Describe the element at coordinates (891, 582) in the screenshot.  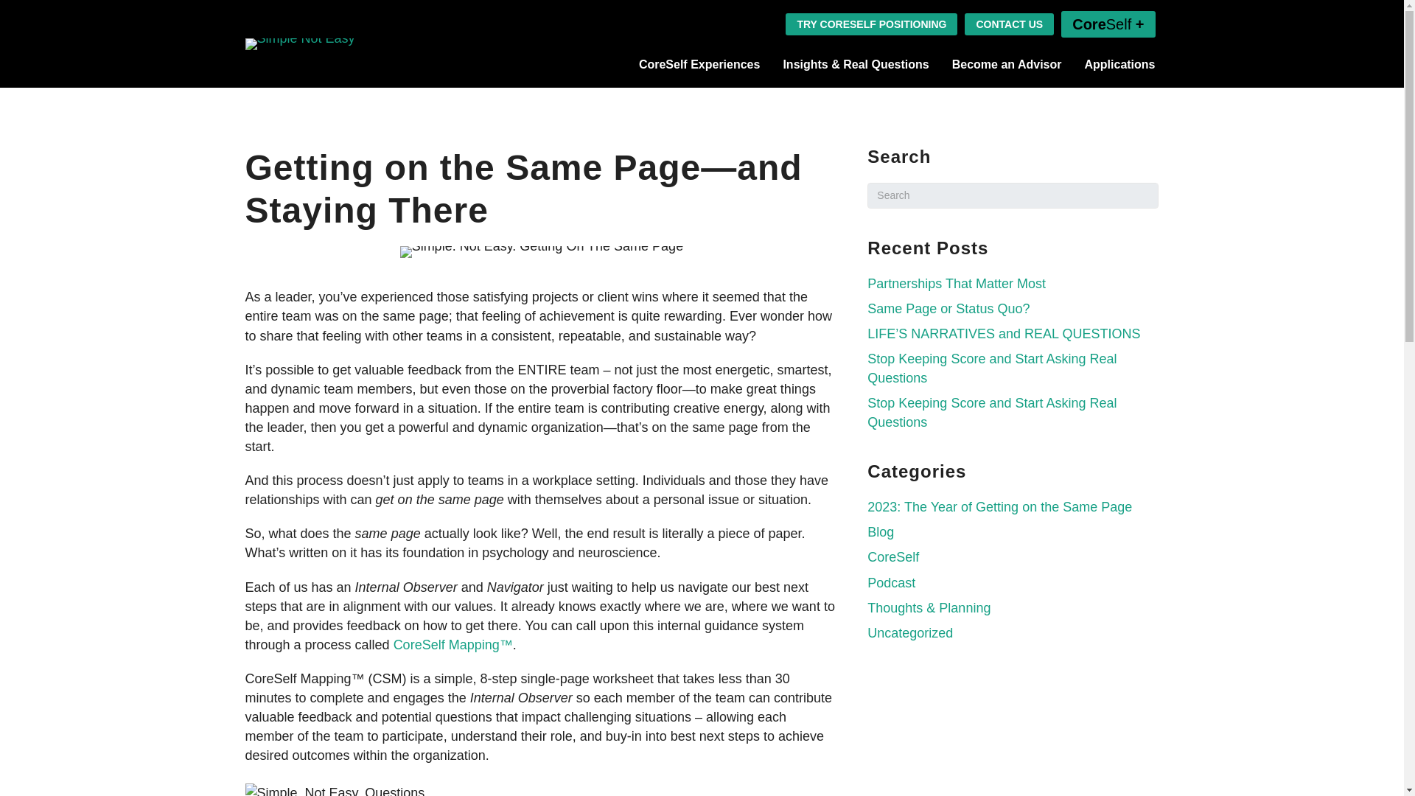
I see `Podcast` at that location.